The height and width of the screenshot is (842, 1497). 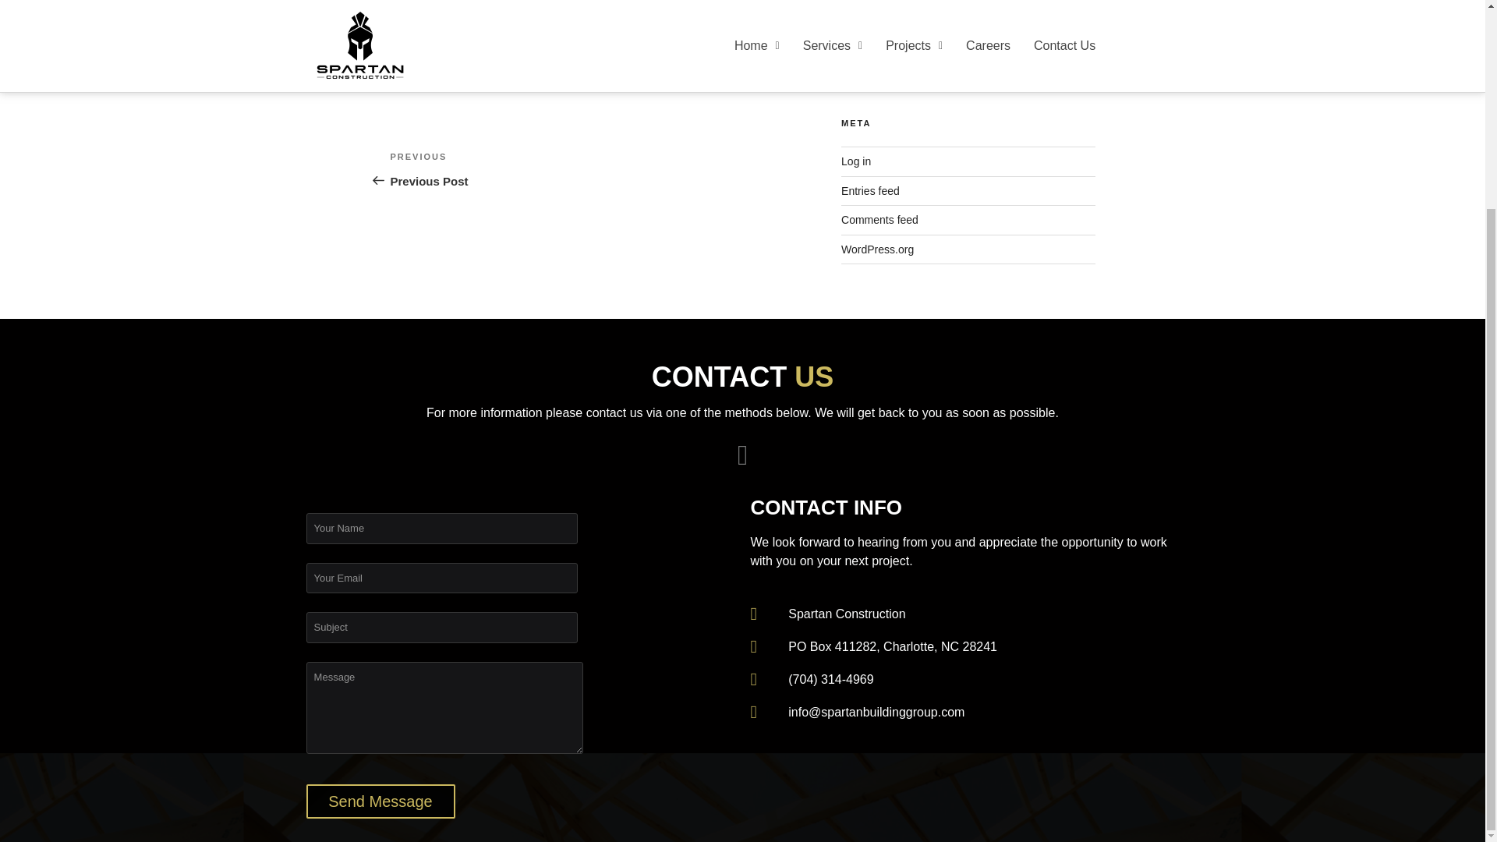 What do you see at coordinates (380, 801) in the screenshot?
I see `Send Message` at bounding box center [380, 801].